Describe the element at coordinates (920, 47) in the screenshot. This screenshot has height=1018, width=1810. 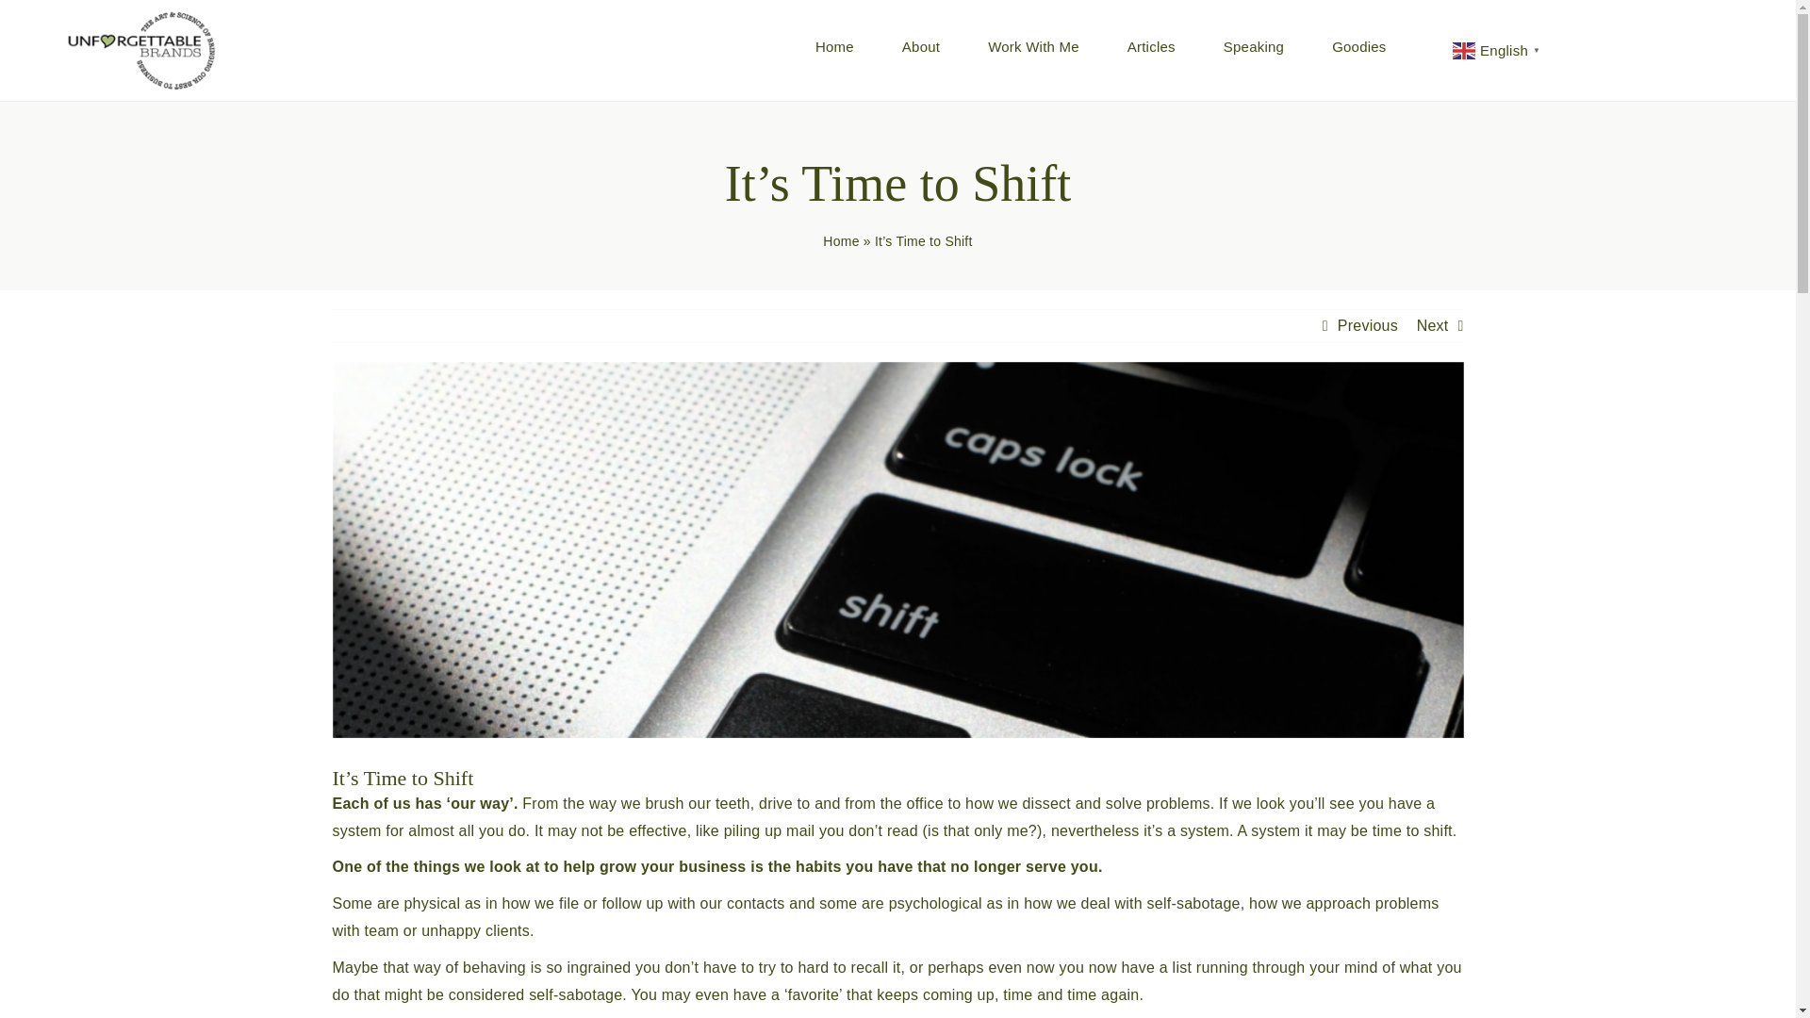
I see `About` at that location.